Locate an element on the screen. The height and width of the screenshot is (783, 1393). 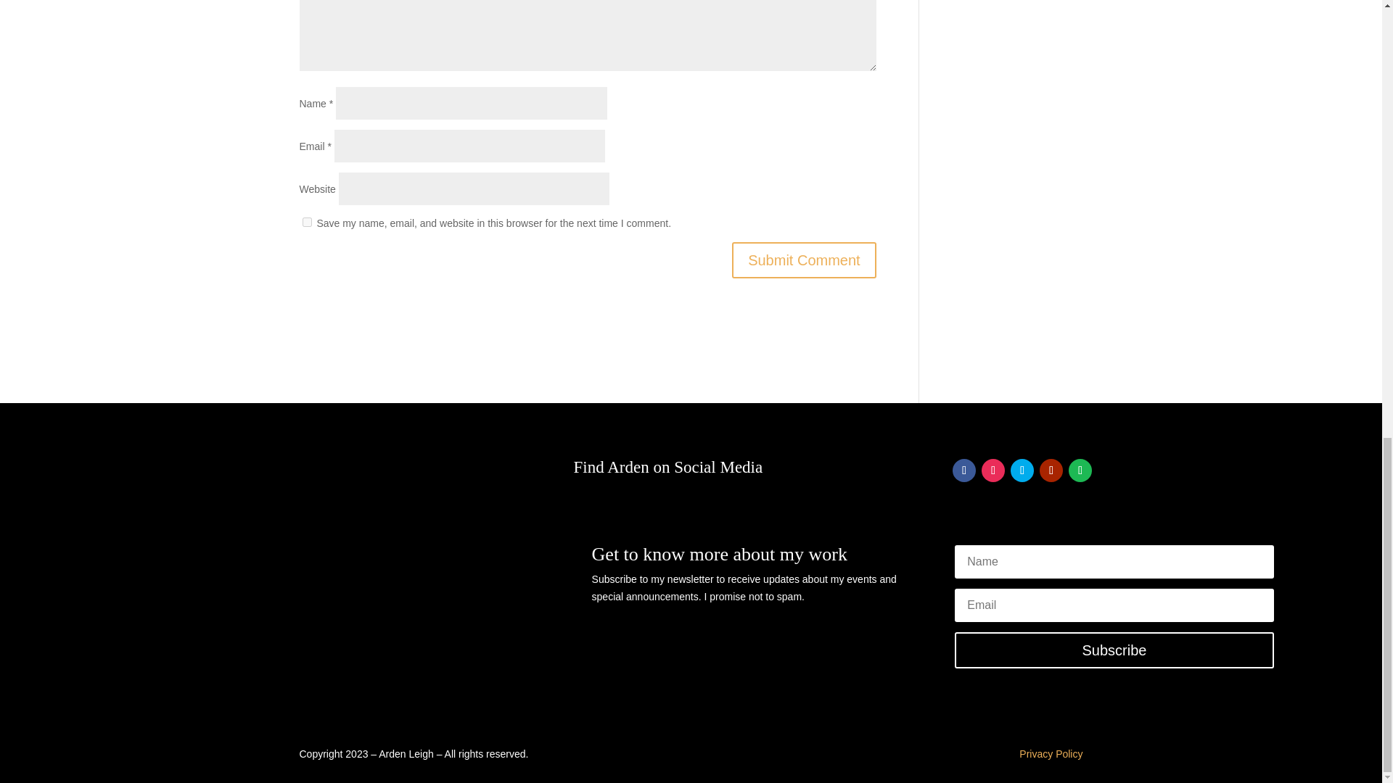
Follow on Instagram is located at coordinates (993, 470).